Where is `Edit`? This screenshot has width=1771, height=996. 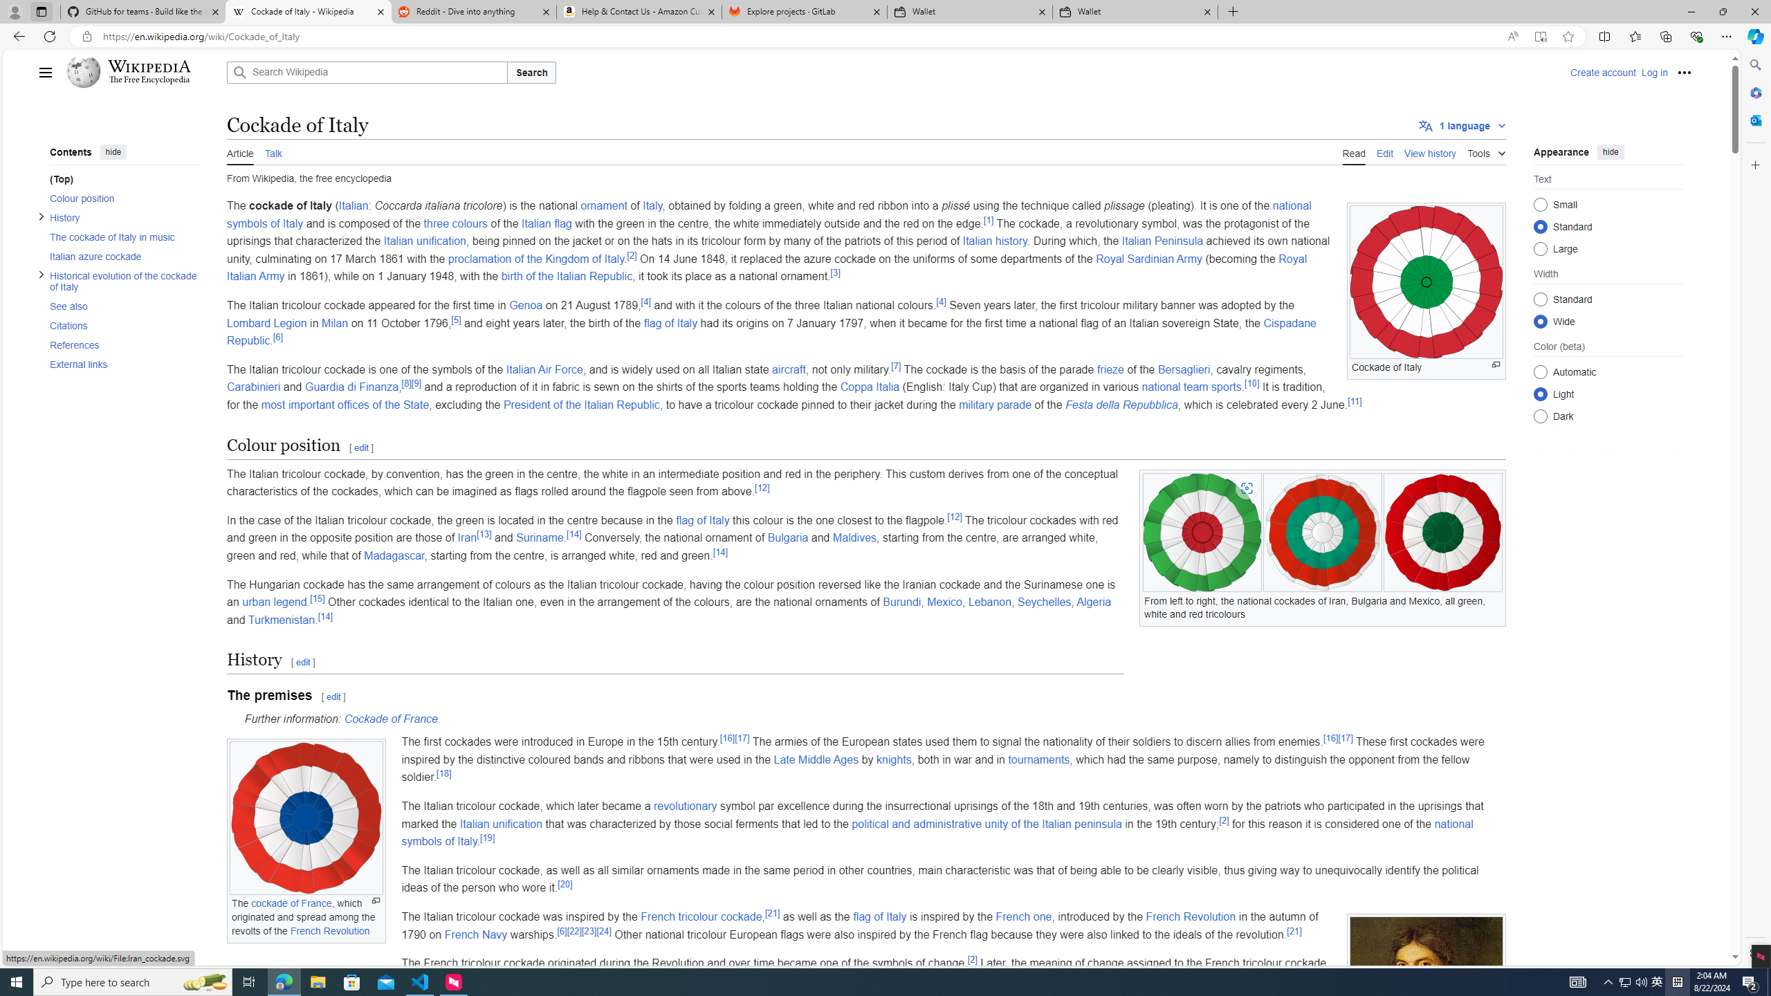 Edit is located at coordinates (1385, 151).